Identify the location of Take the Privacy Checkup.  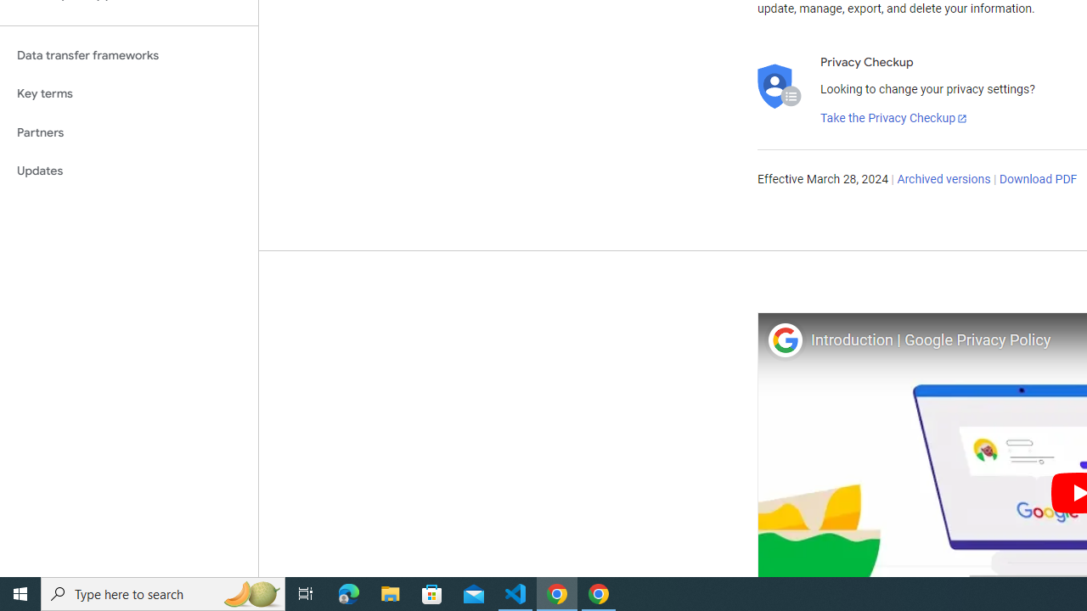
(894, 119).